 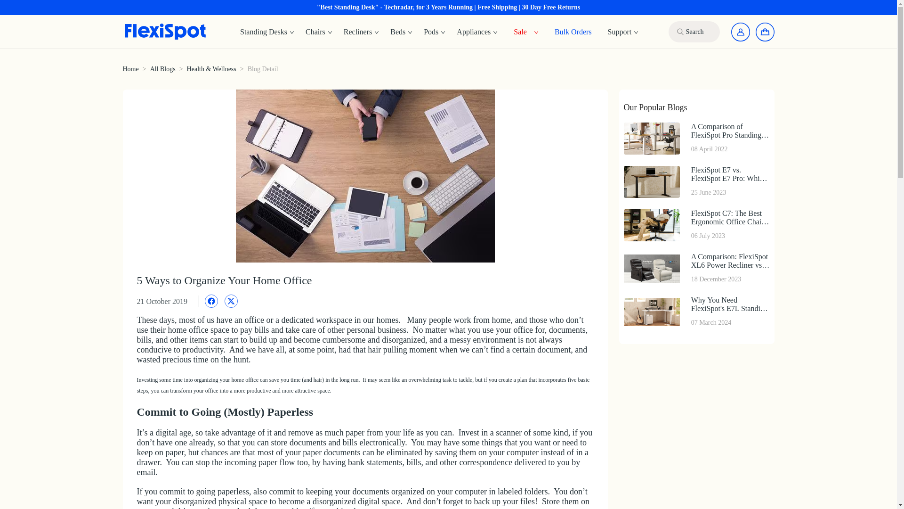 I want to click on Sale, so click(x=401, y=32).